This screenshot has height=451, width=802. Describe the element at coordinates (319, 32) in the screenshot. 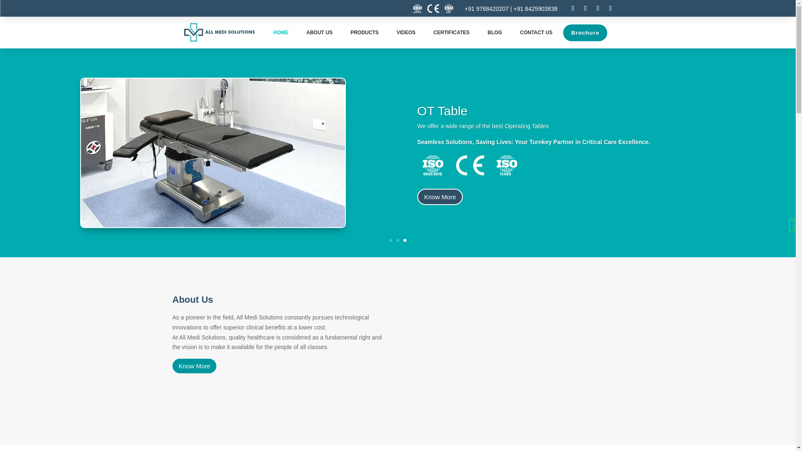

I see `ABOUT US` at that location.